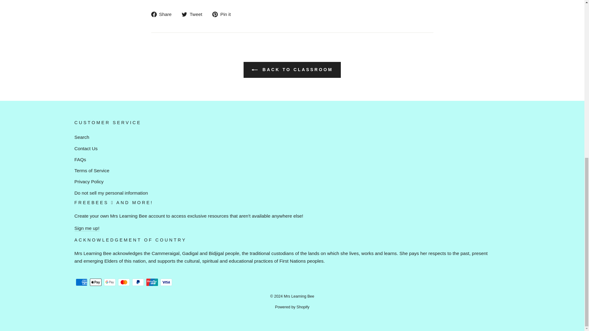  What do you see at coordinates (163, 14) in the screenshot?
I see `Share on Facebook` at bounding box center [163, 14].